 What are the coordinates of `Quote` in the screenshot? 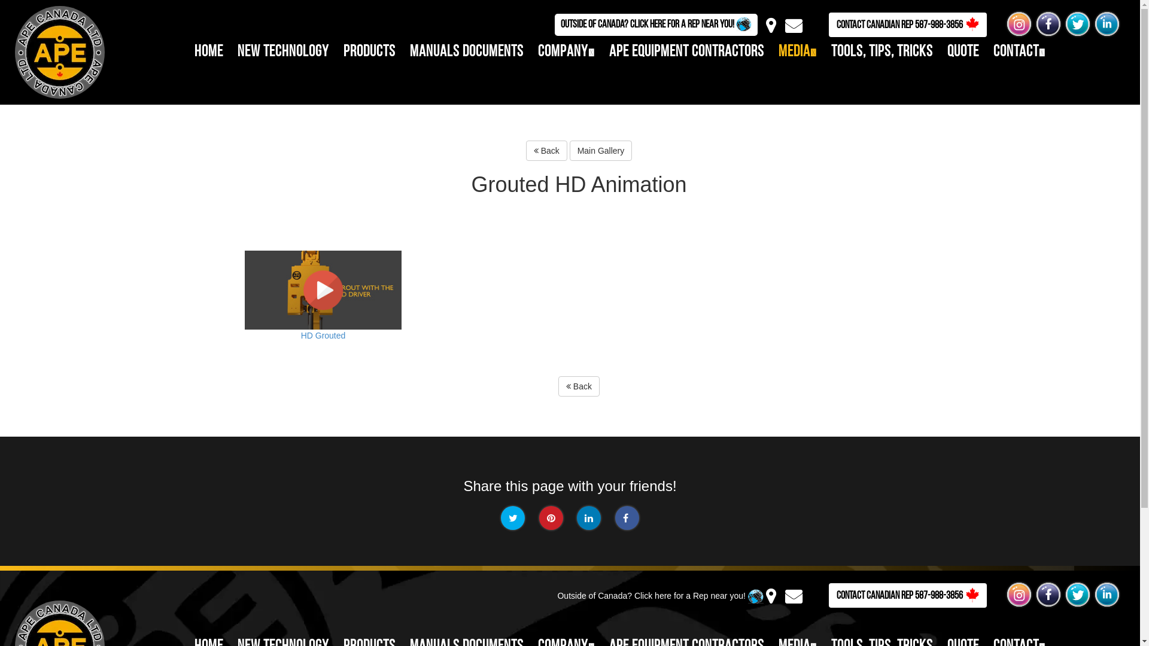 It's located at (963, 52).